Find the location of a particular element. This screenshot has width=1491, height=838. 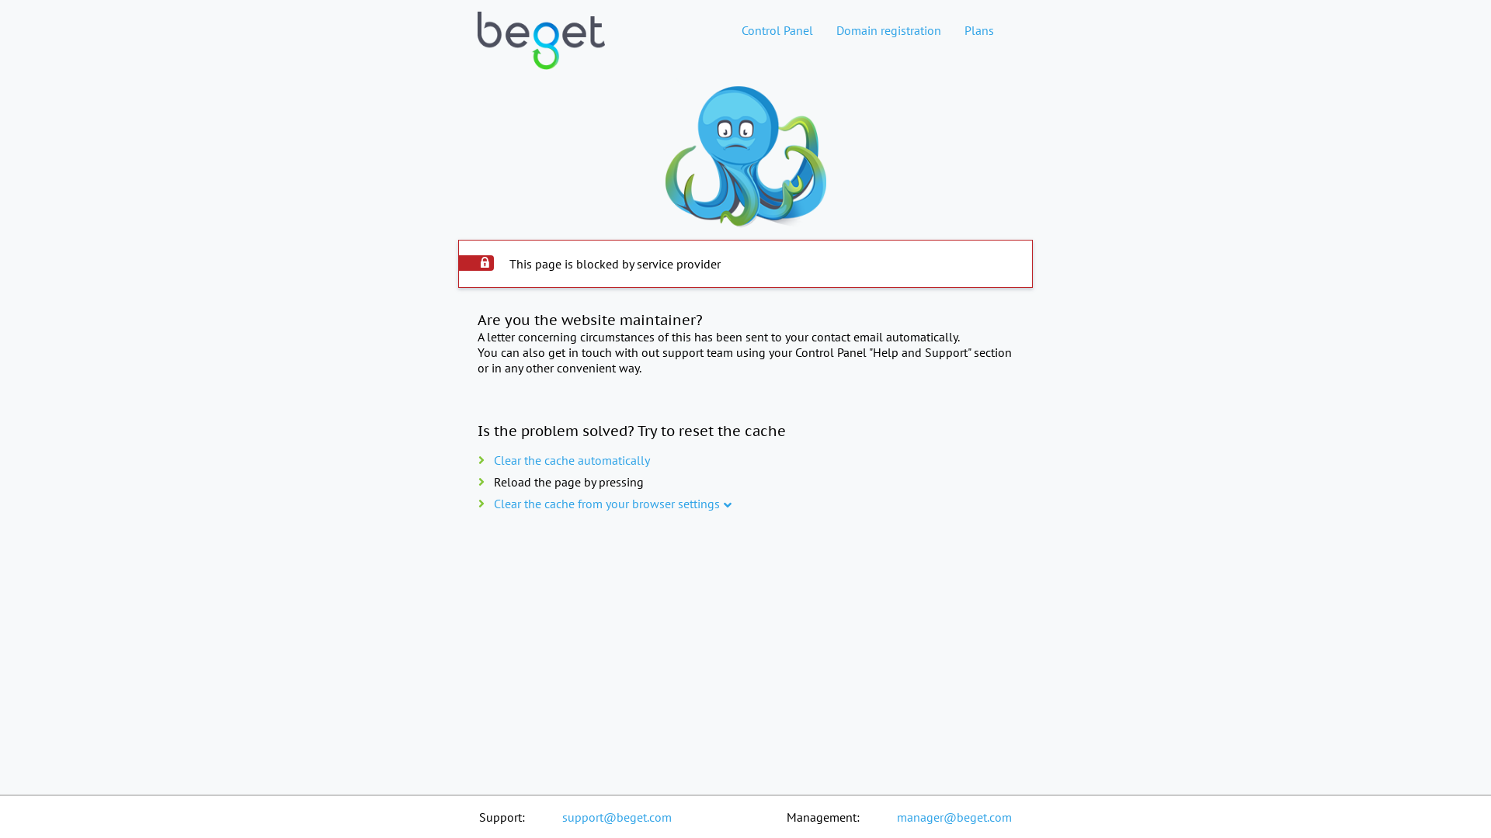

Clear the cache from your browser settings is located at coordinates (607, 504).